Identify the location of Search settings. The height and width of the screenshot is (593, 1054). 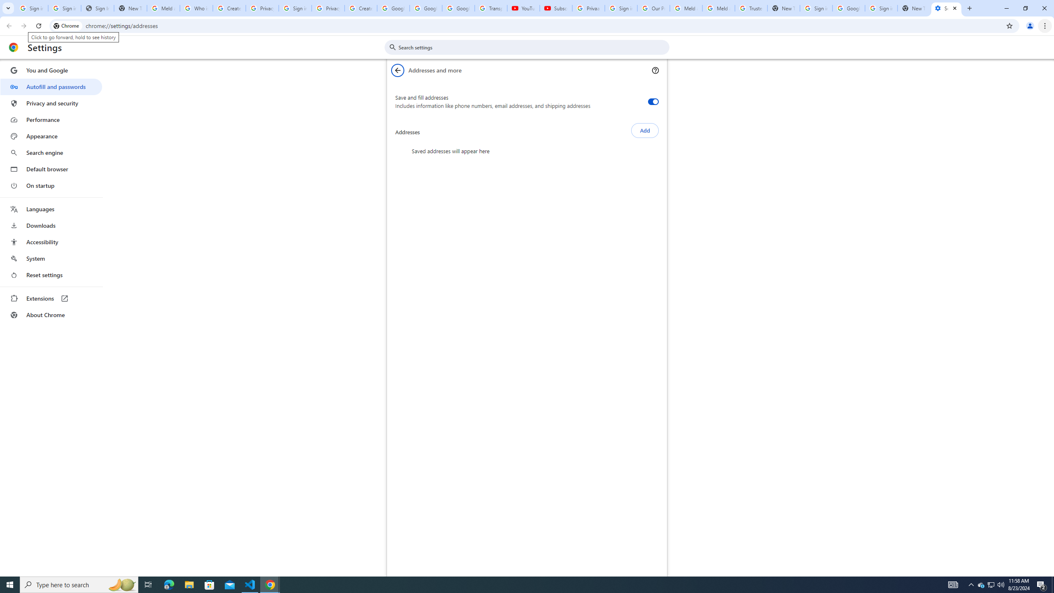
(533, 47).